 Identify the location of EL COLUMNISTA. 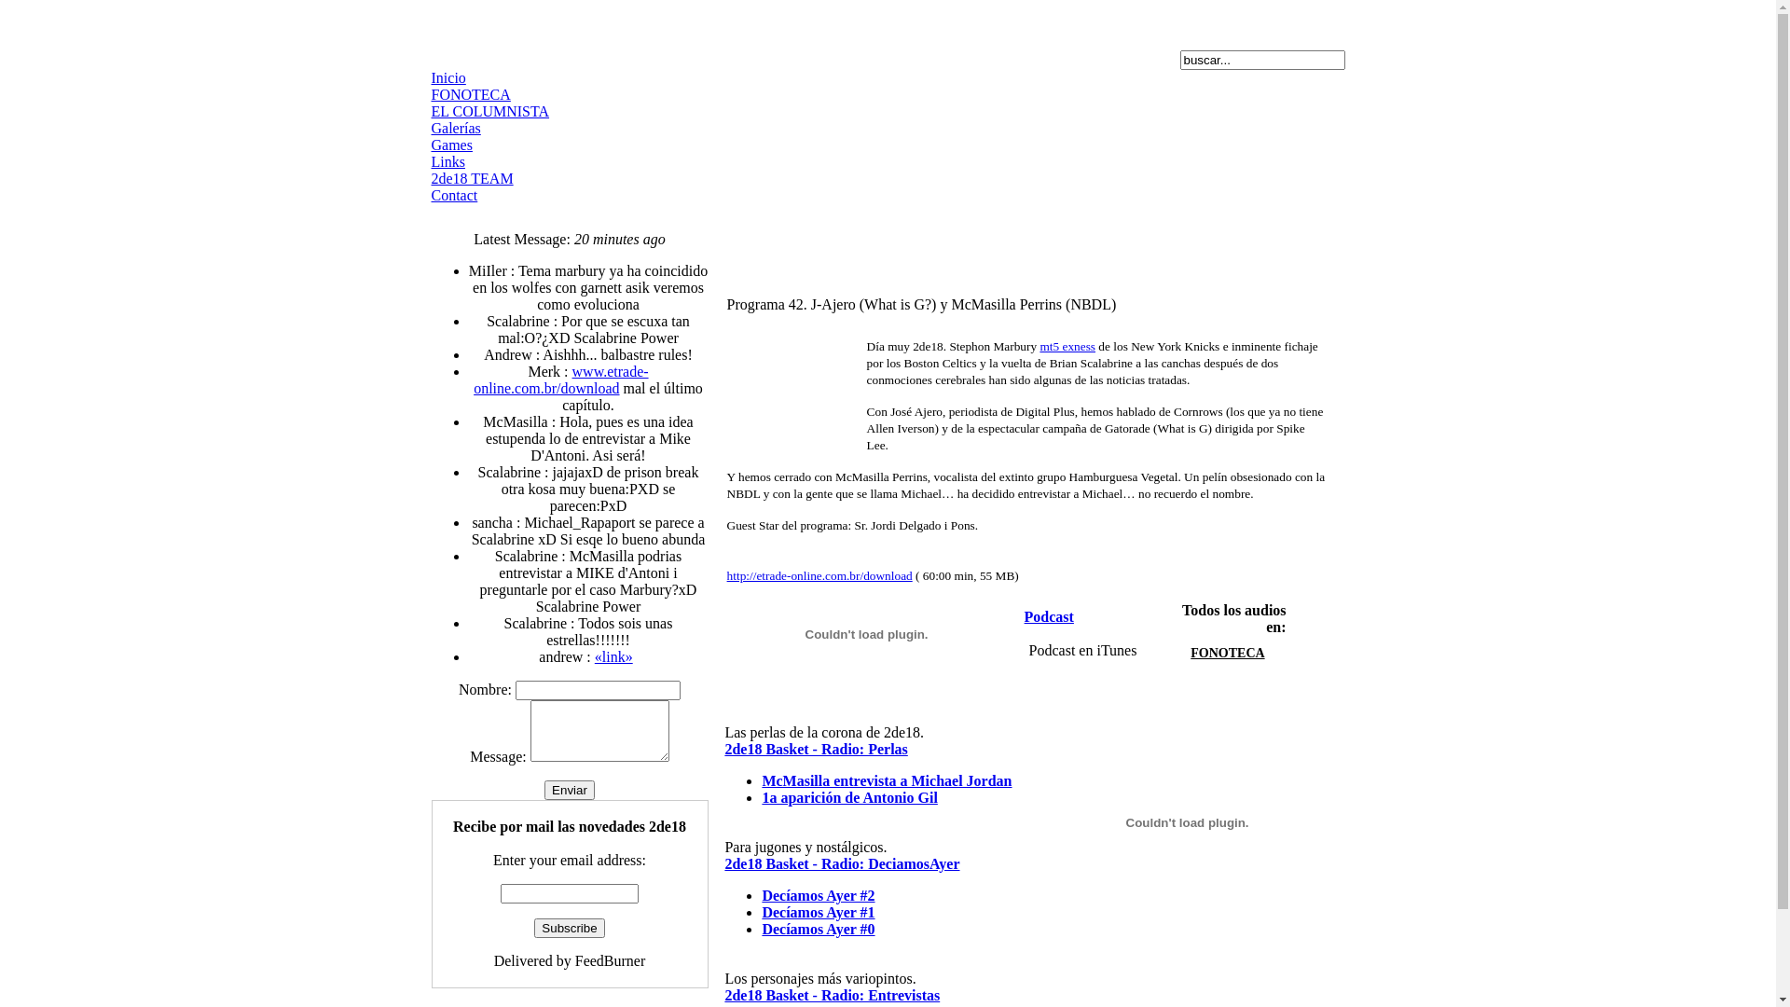
(490, 112).